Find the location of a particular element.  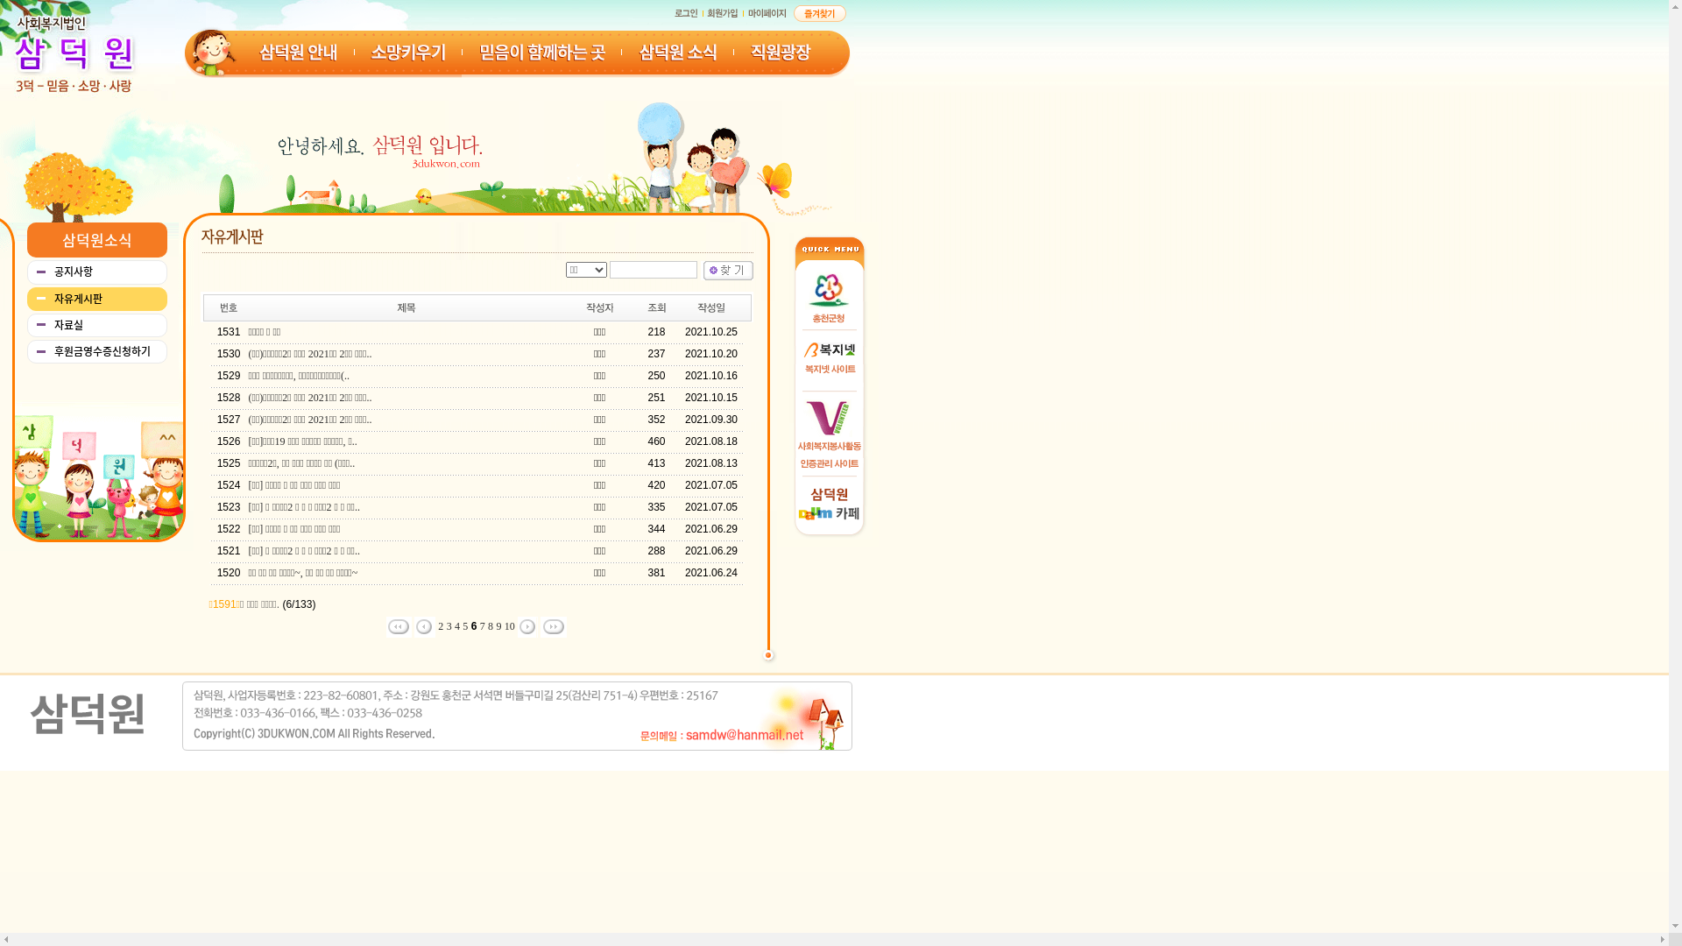

3 is located at coordinates (449, 626).